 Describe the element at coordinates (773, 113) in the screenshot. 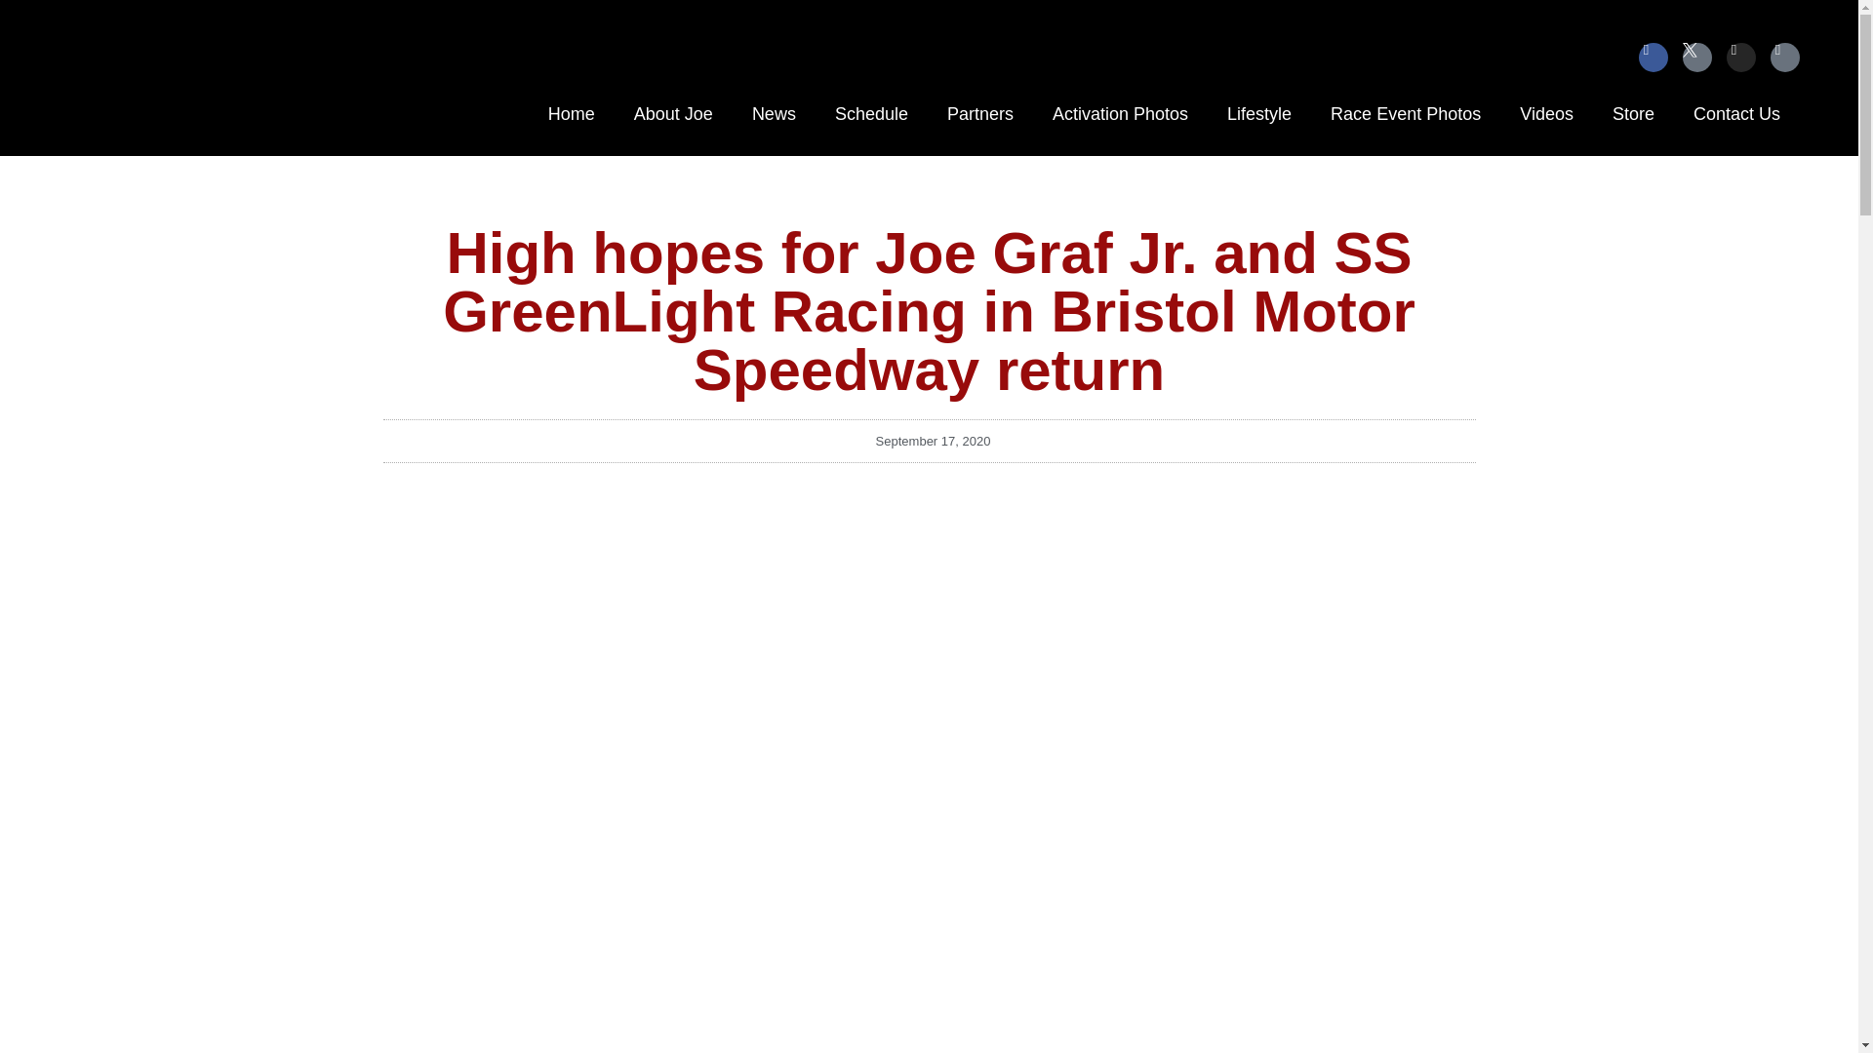

I see `News` at that location.